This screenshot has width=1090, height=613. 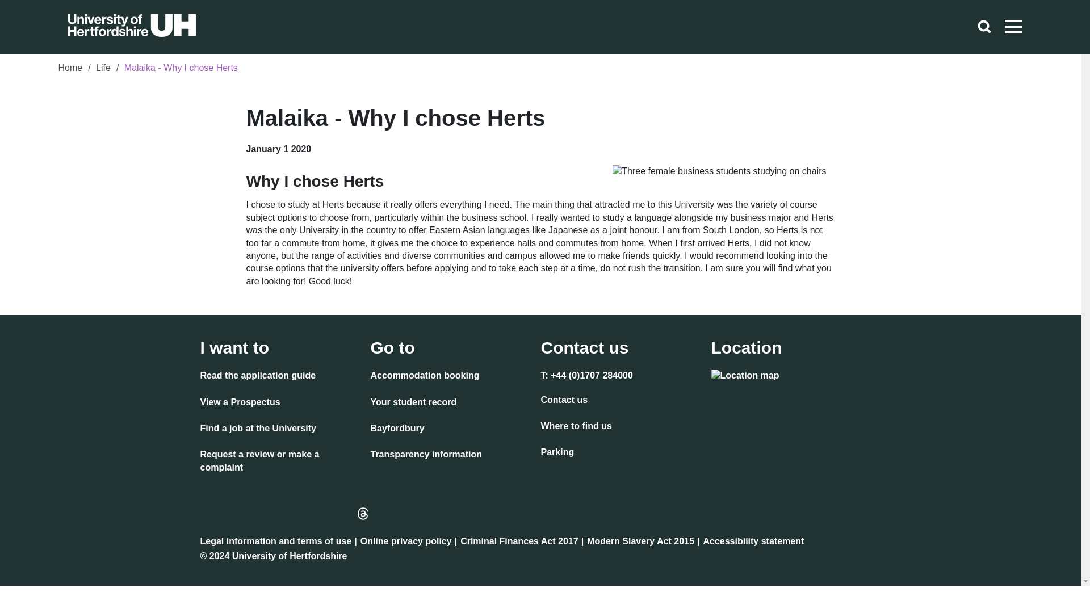 I want to click on Facebook, so click(x=211, y=513).